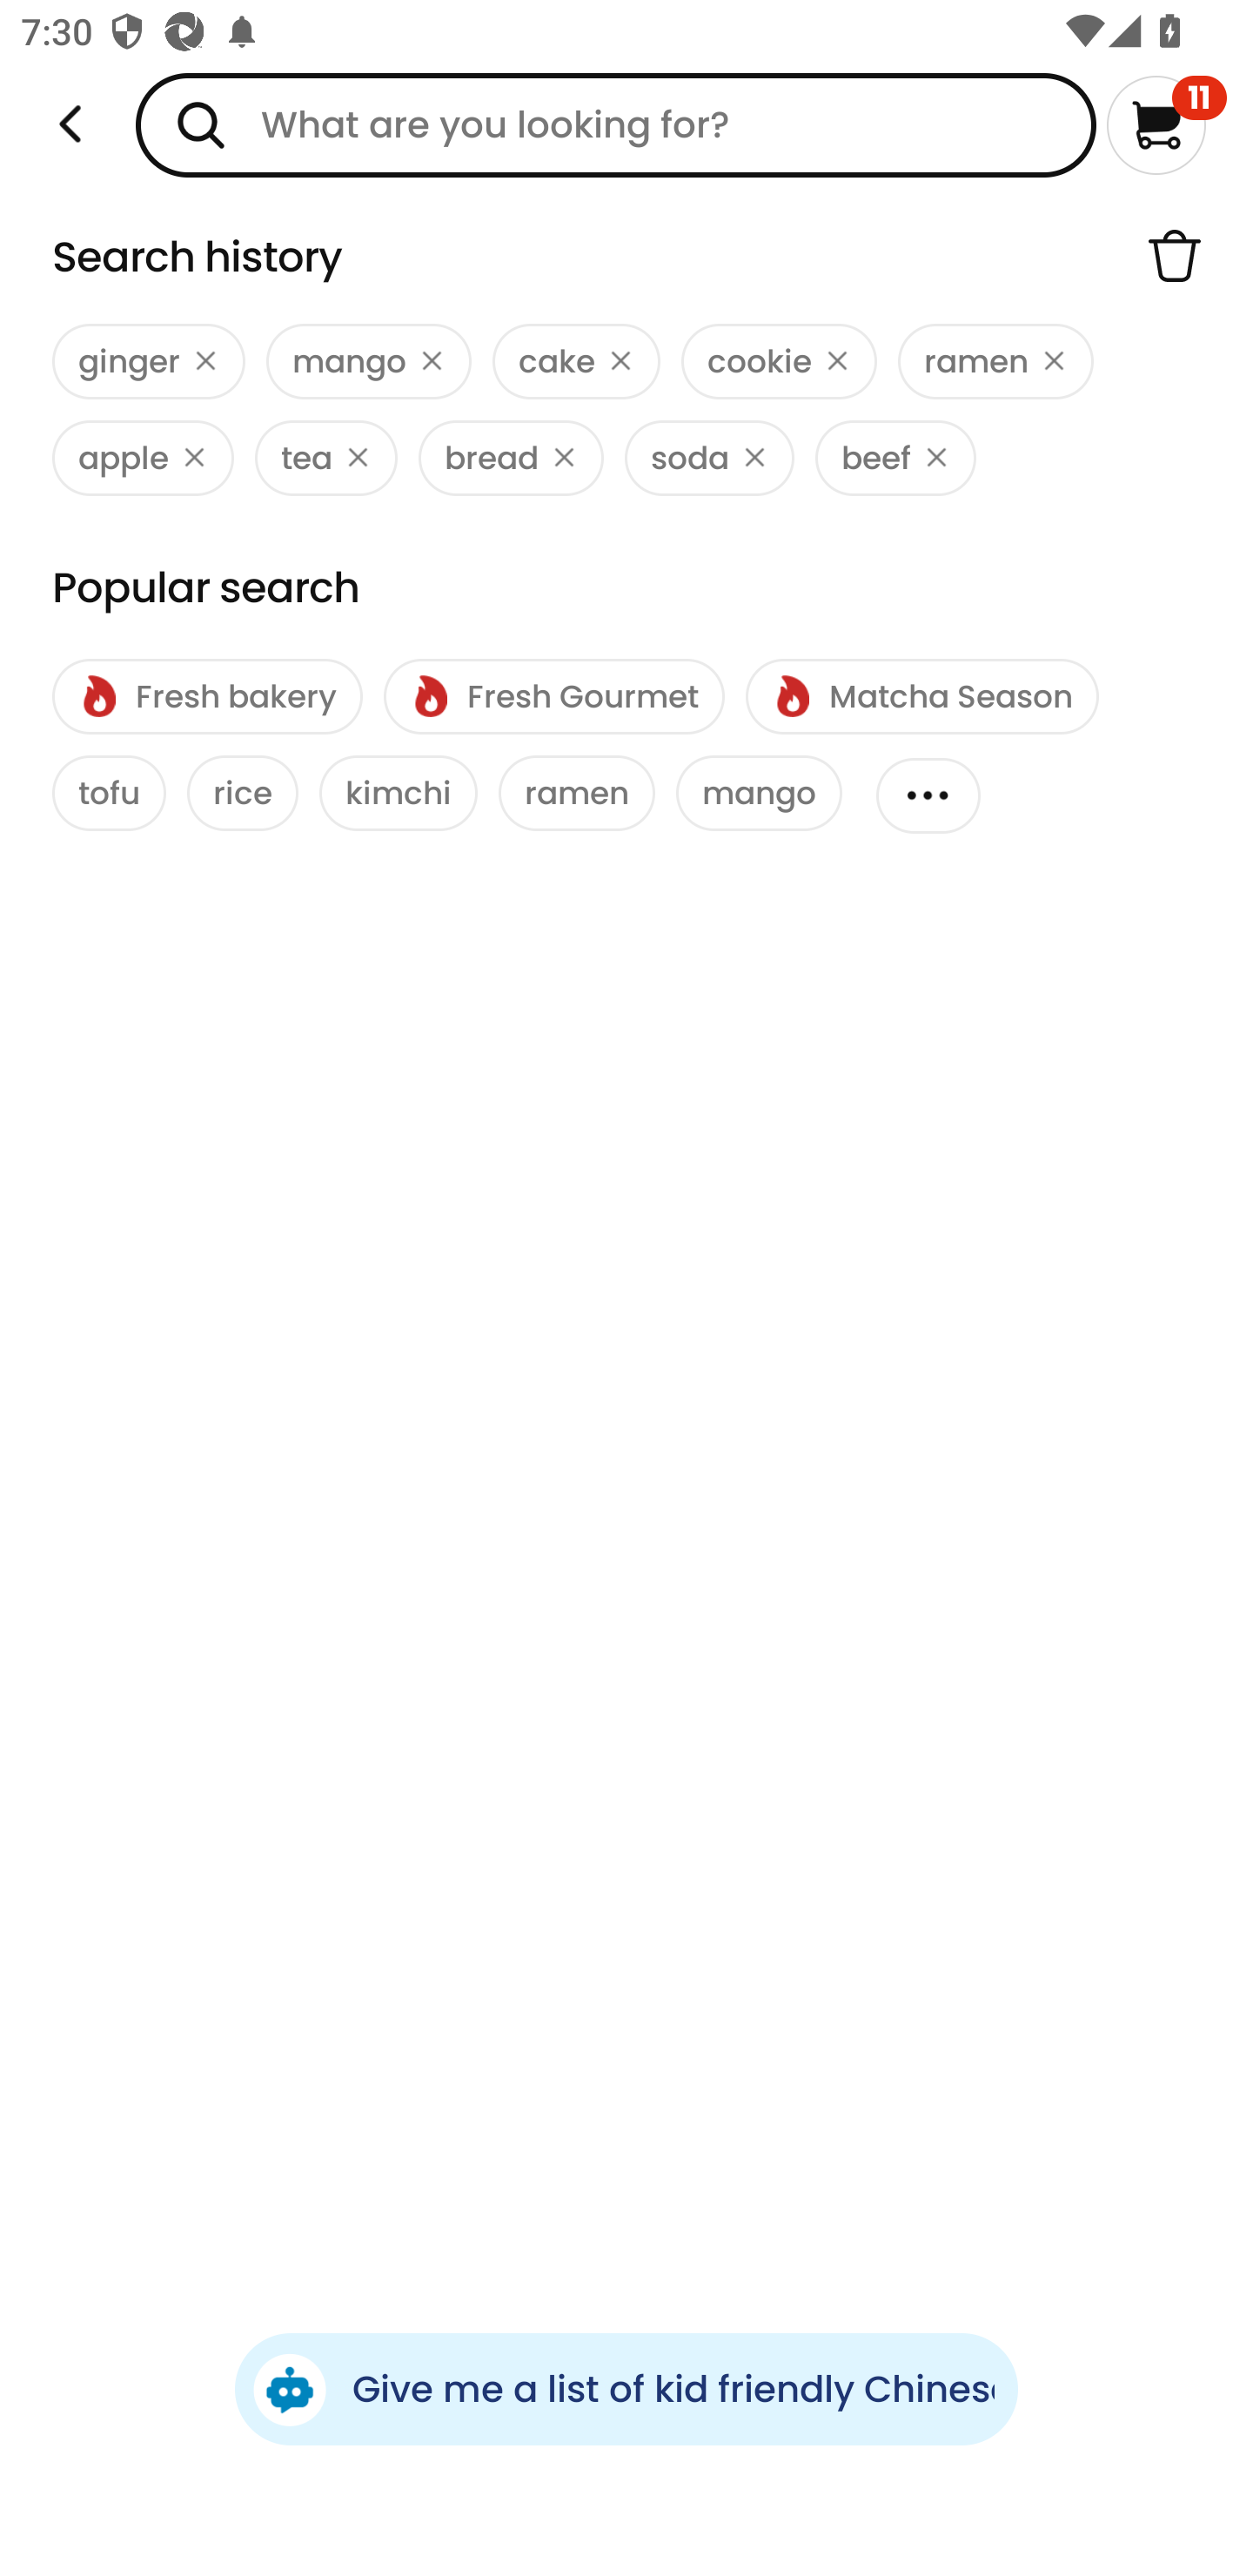  What do you see at coordinates (368, 361) in the screenshot?
I see `mango` at bounding box center [368, 361].